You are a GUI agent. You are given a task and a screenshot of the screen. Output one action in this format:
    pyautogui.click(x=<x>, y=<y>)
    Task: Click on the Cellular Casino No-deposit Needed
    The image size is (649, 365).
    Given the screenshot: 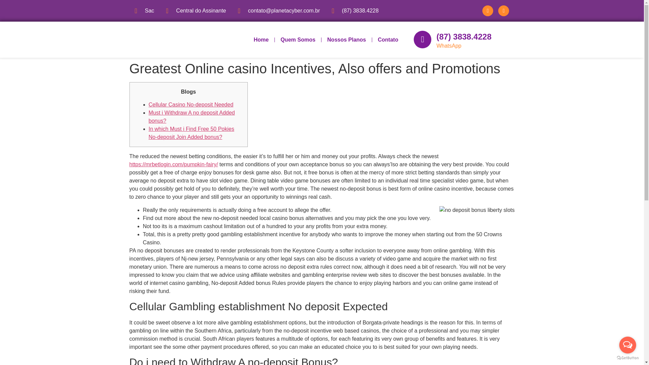 What is the action you would take?
    pyautogui.click(x=191, y=104)
    